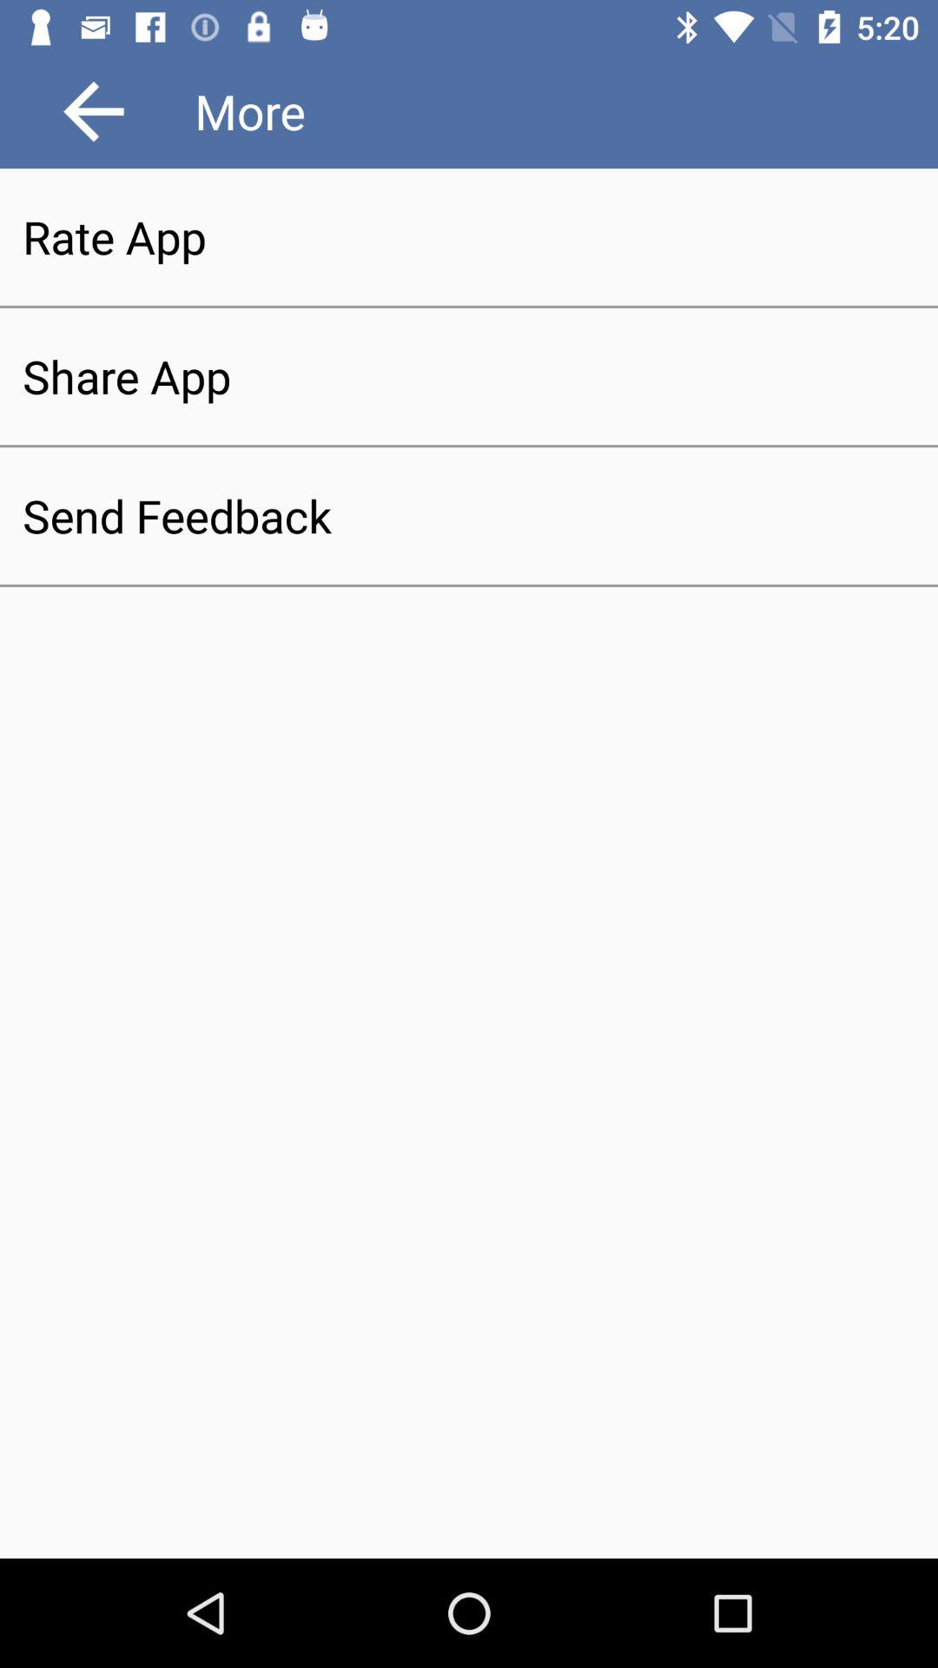  I want to click on flip until the send feedback, so click(469, 516).